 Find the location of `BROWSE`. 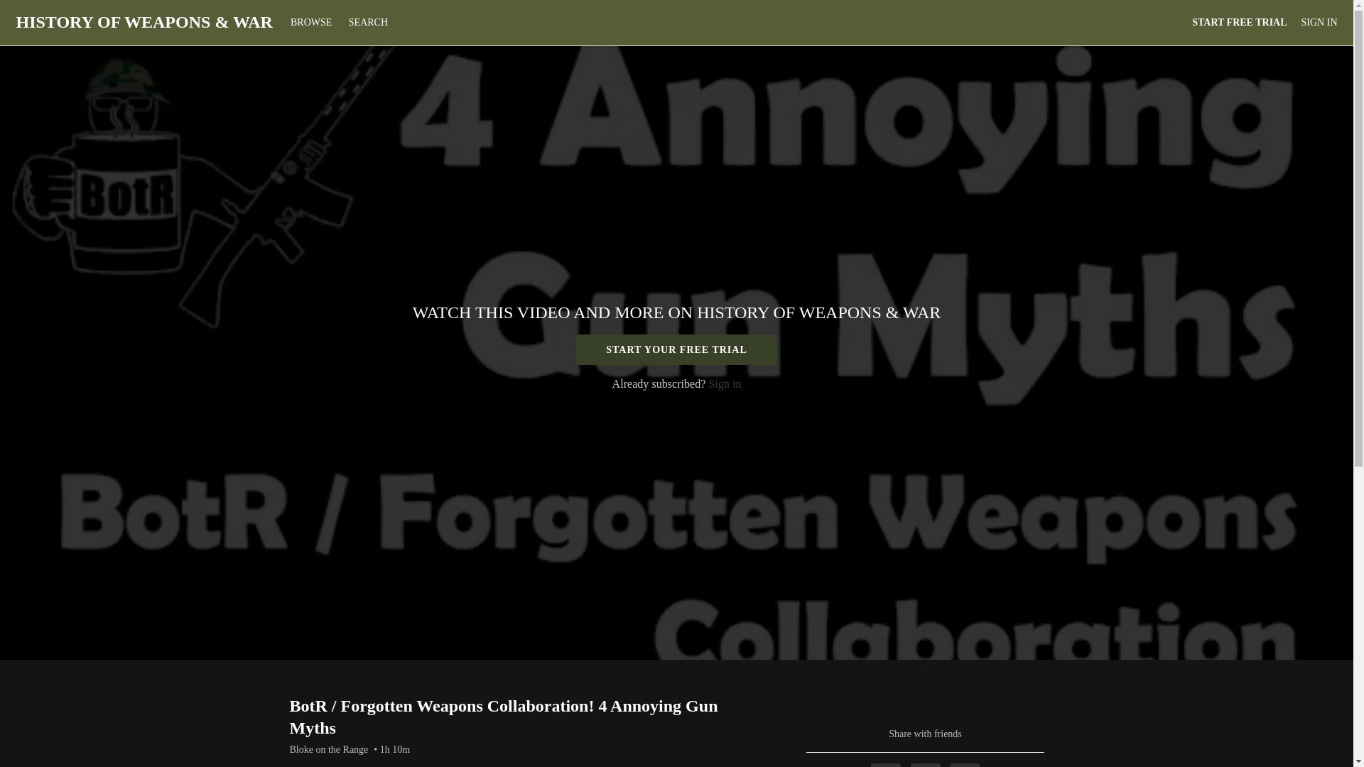

BROWSE is located at coordinates (313, 21).